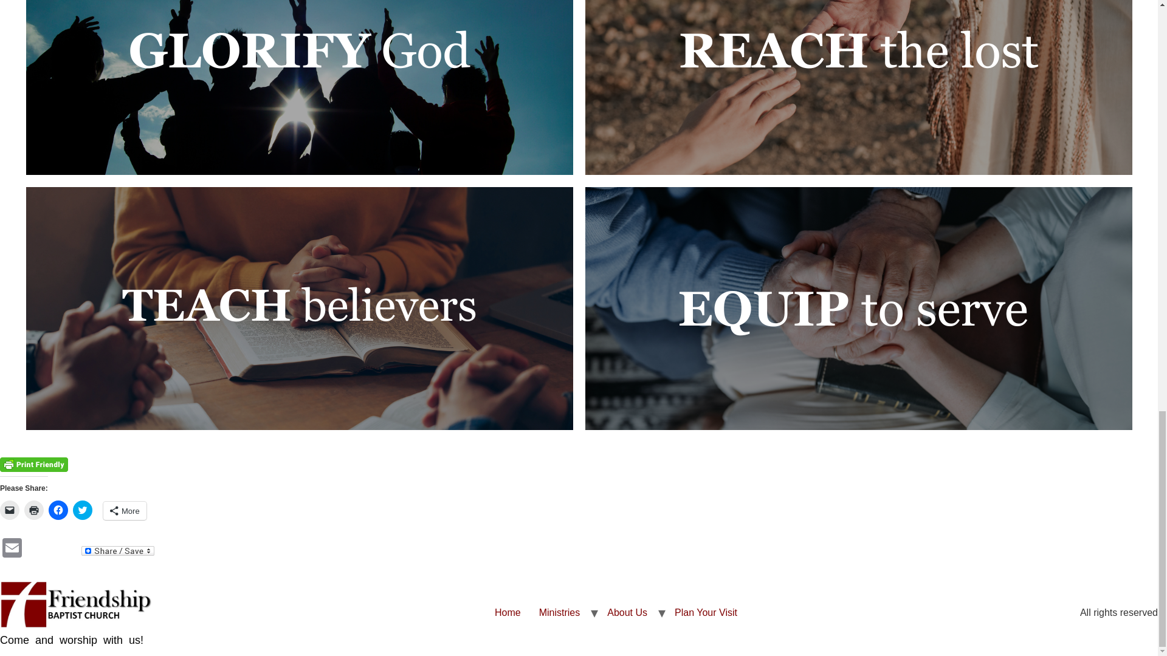 This screenshot has height=656, width=1167. I want to click on Click to share on Facebook, so click(58, 510).